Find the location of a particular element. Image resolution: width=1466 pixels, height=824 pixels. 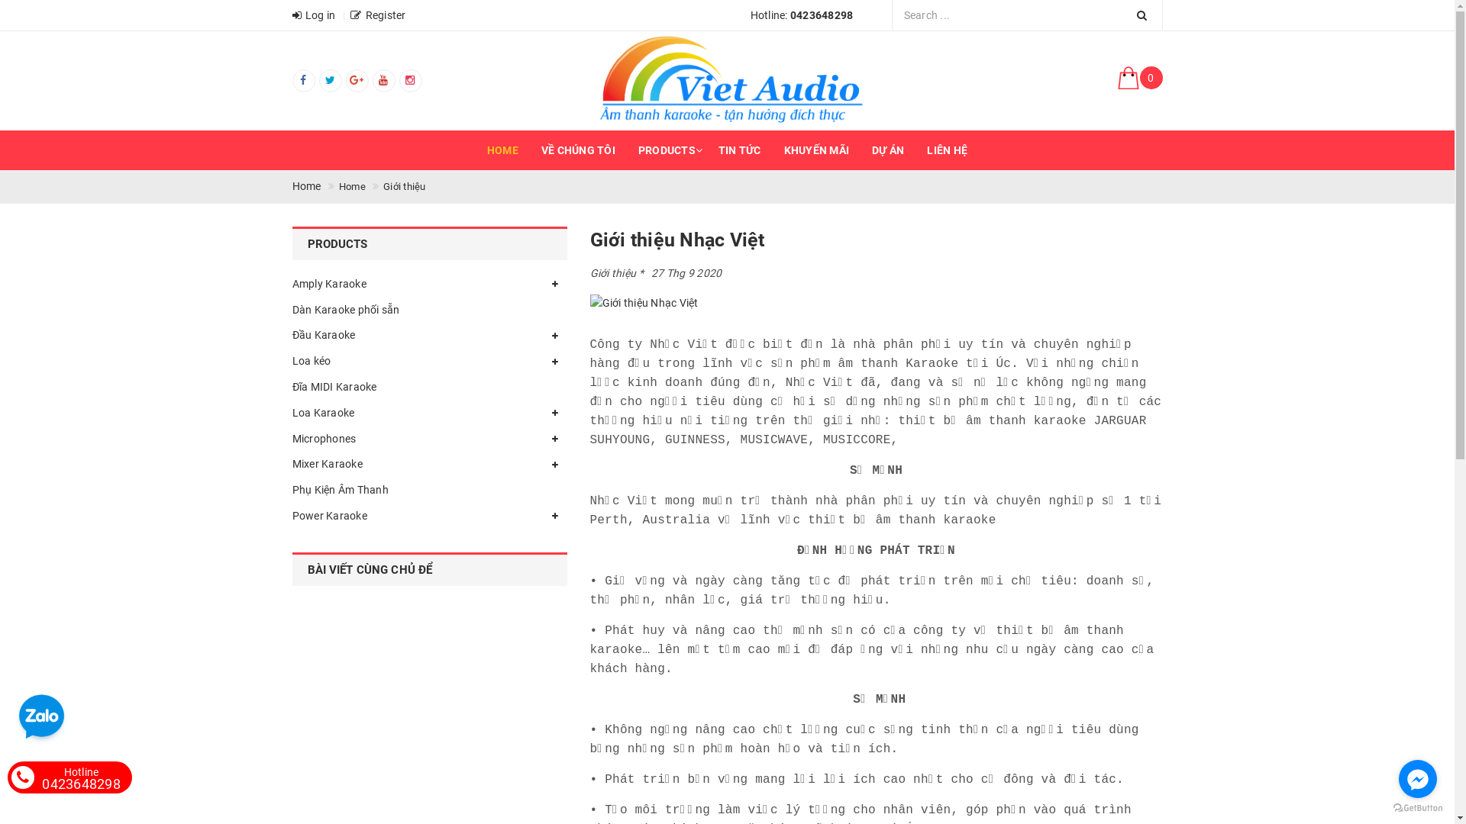

Mixer Karaoke is located at coordinates (429, 465).